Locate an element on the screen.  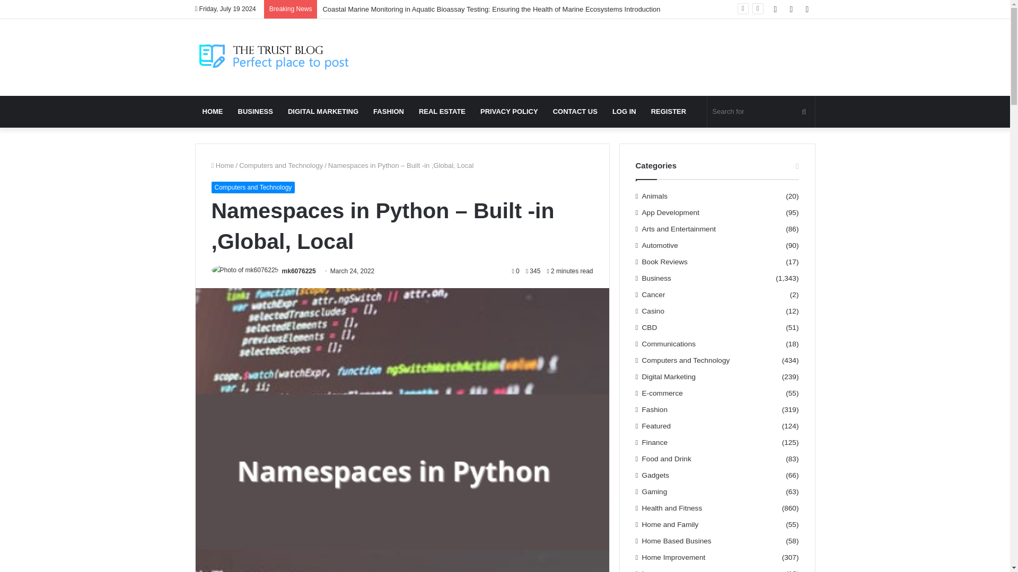
mk6076225 is located at coordinates (299, 271).